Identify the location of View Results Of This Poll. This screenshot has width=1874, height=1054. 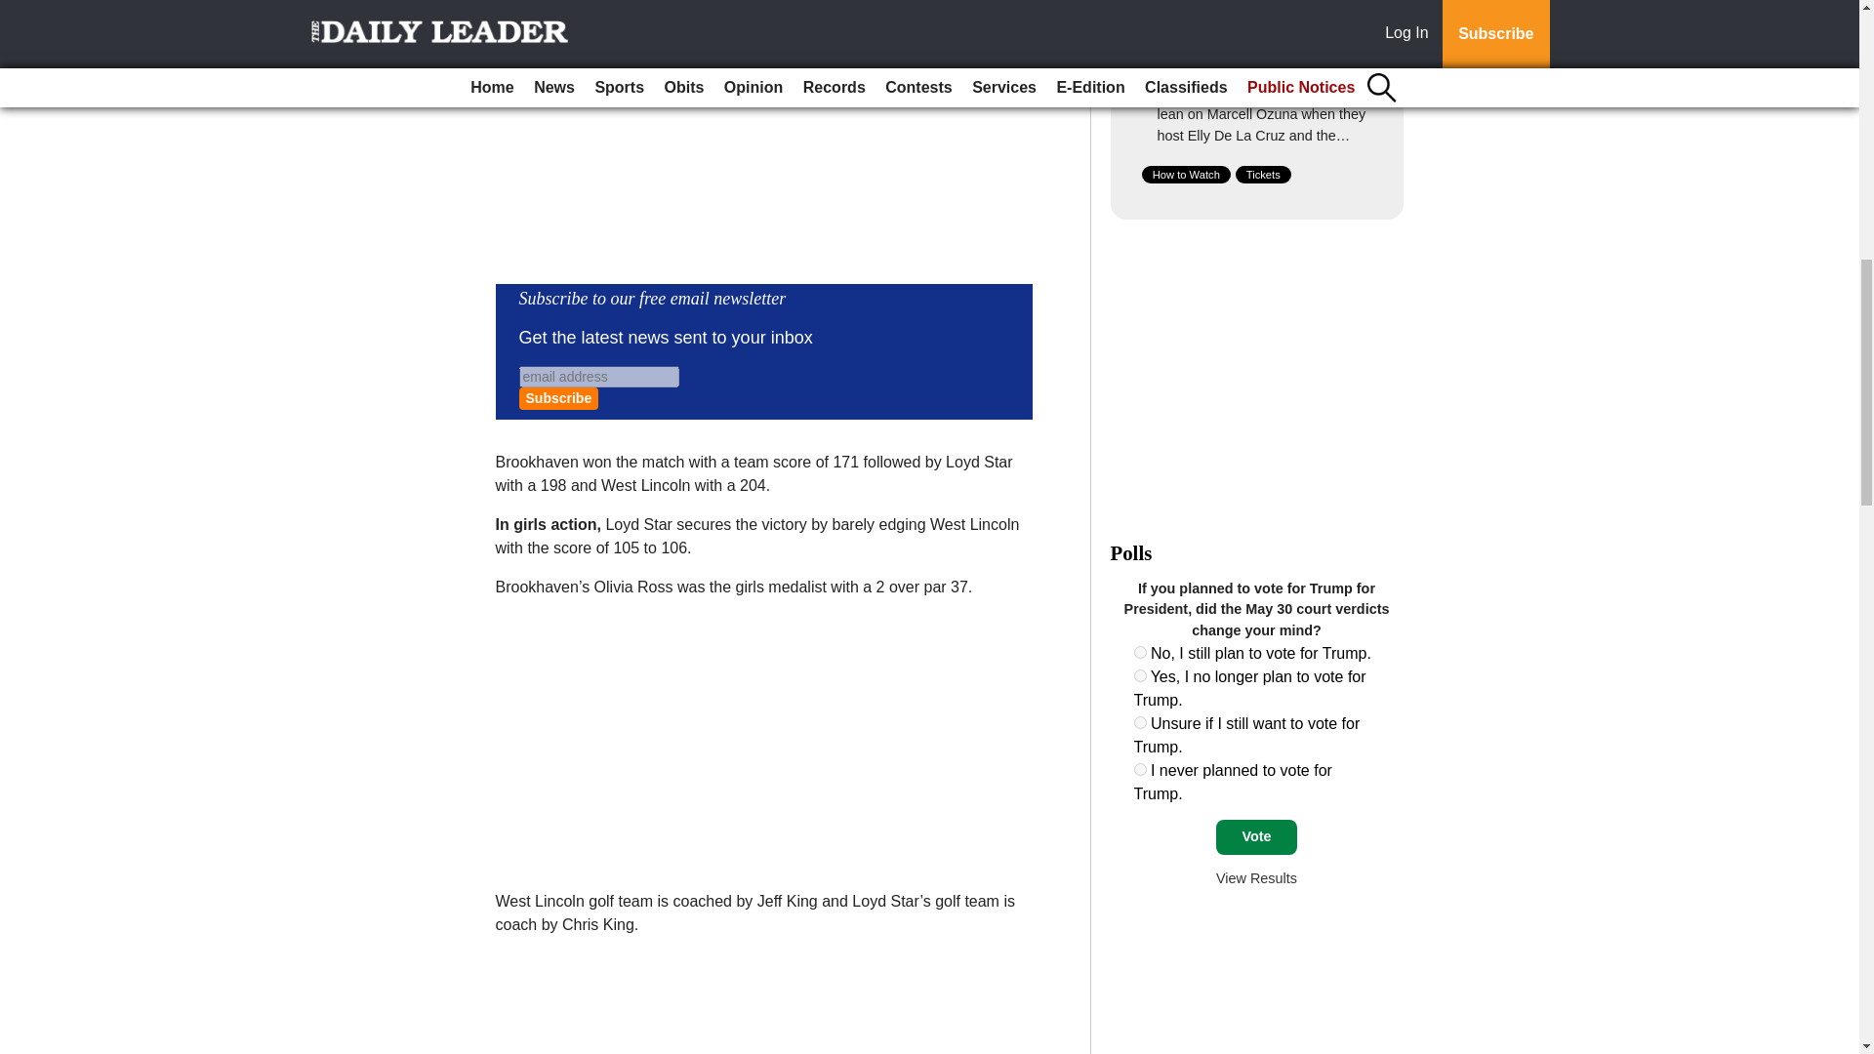
(1256, 878).